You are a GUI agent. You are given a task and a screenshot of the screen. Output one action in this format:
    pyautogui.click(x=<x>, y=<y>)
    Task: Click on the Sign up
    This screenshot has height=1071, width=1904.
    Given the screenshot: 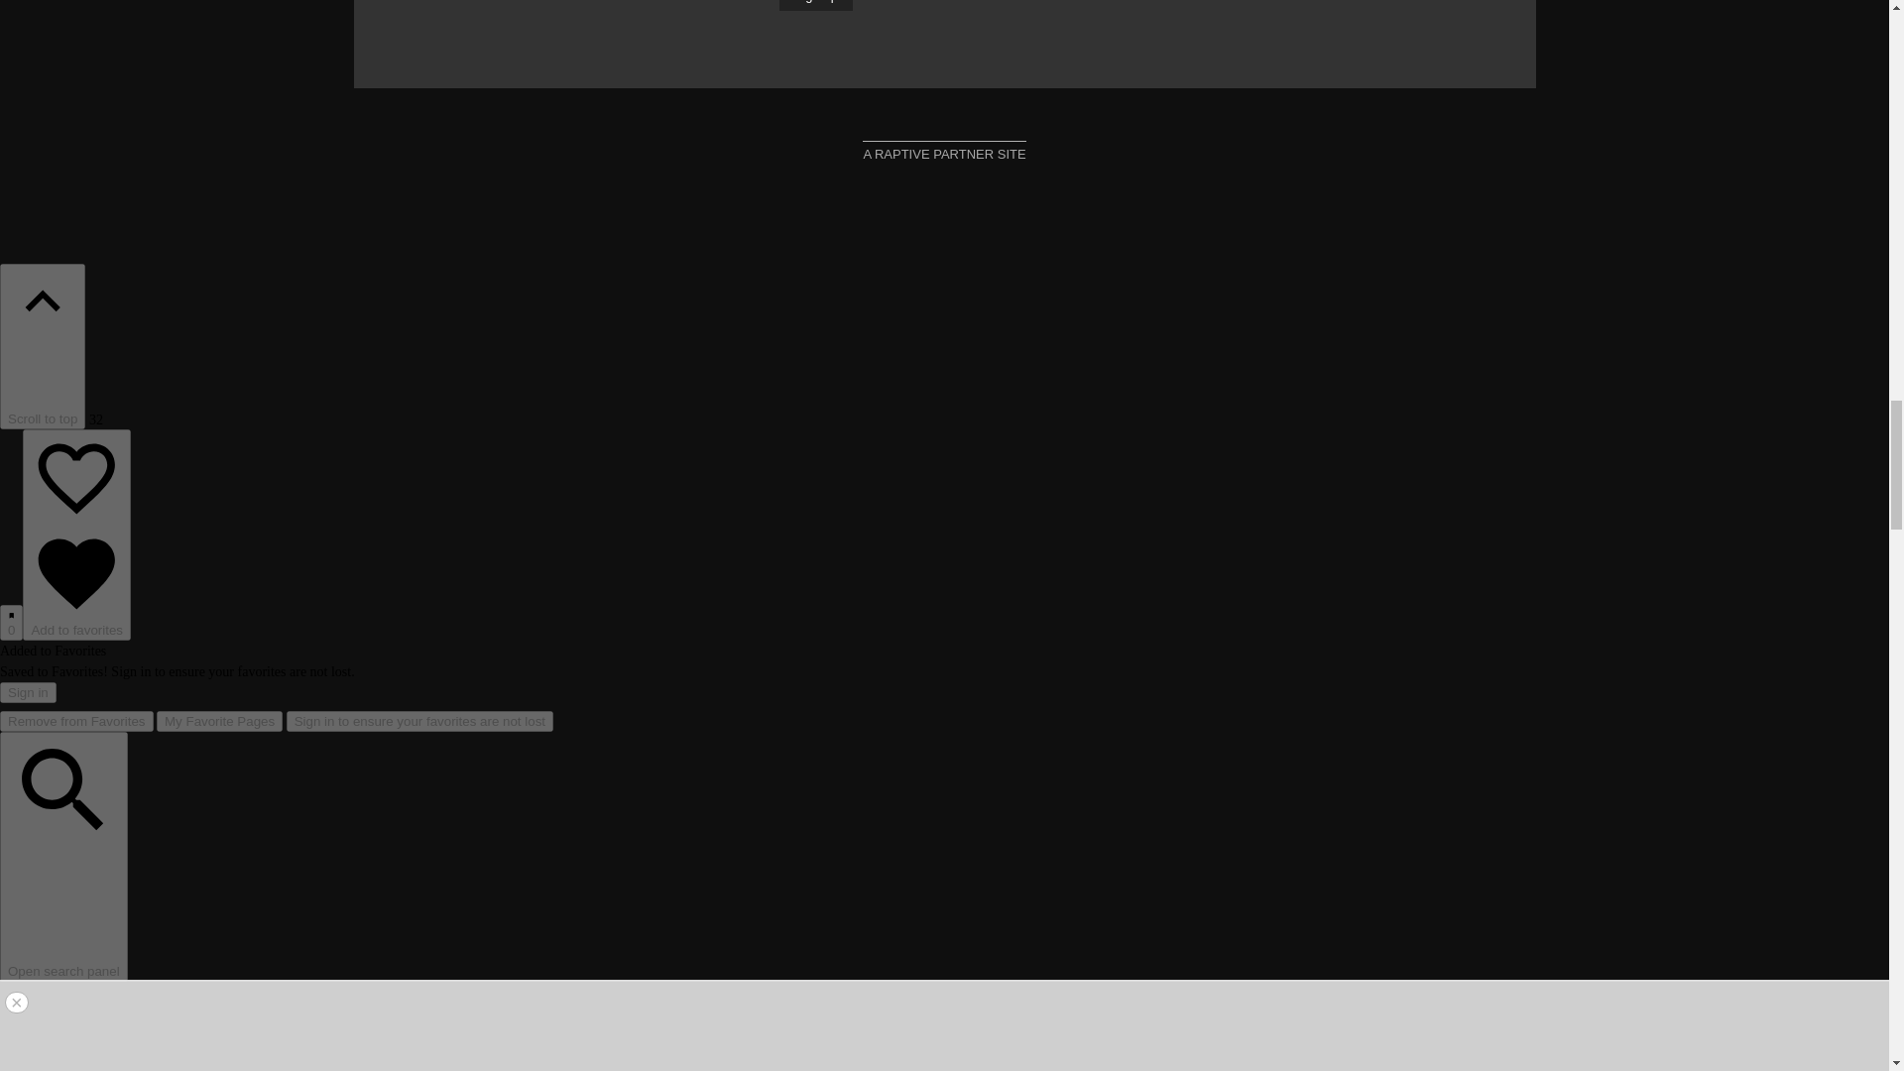 What is the action you would take?
    pyautogui.click(x=815, y=5)
    